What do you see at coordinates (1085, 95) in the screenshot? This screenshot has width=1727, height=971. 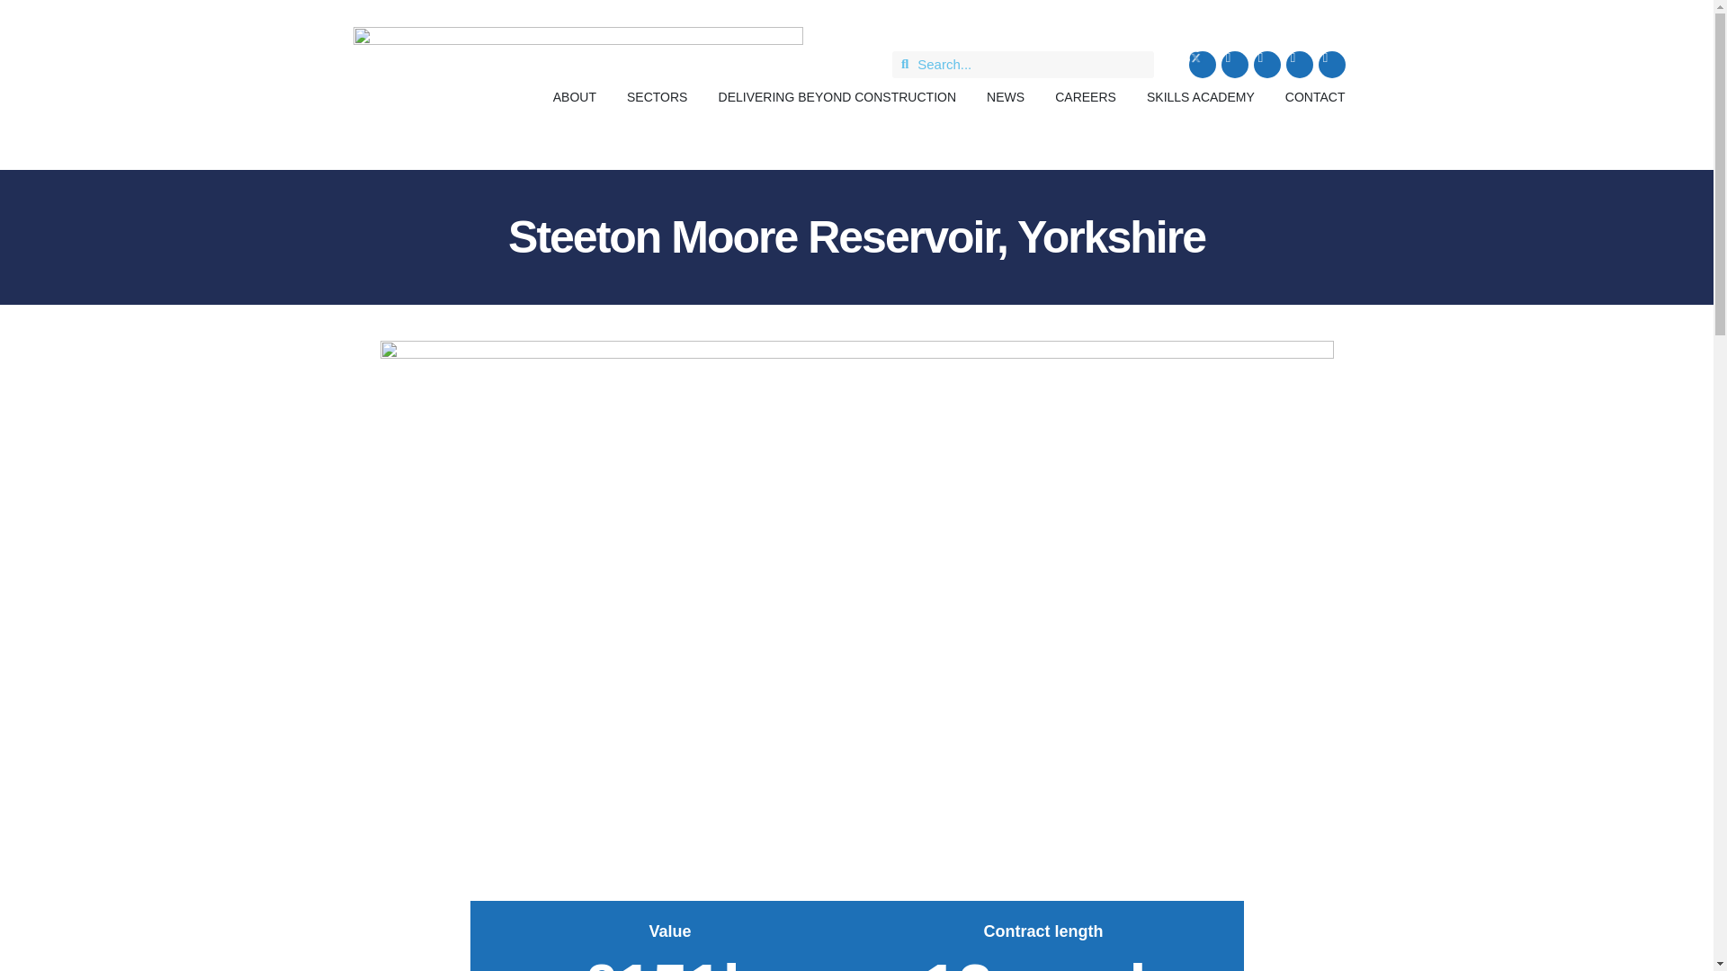 I see `CAREERS` at bounding box center [1085, 95].